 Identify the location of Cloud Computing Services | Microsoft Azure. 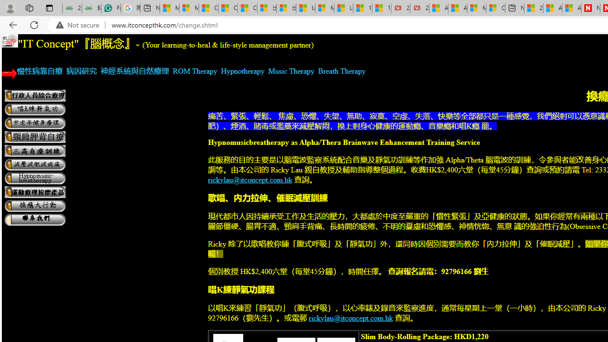
(496, 9).